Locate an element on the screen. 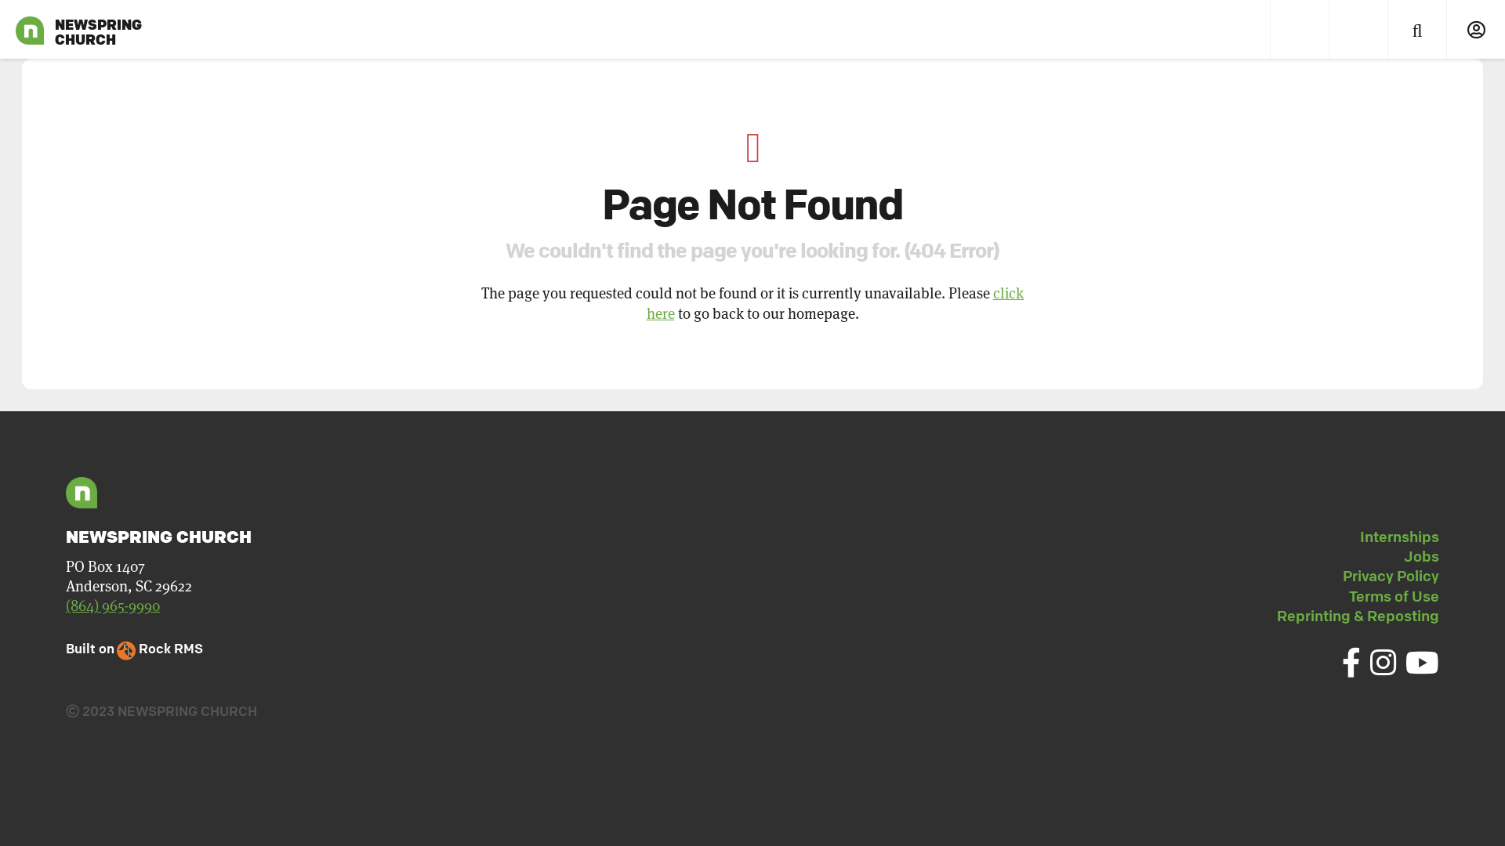 The image size is (1505, 846). Privacy Policy is located at coordinates (1391, 576).